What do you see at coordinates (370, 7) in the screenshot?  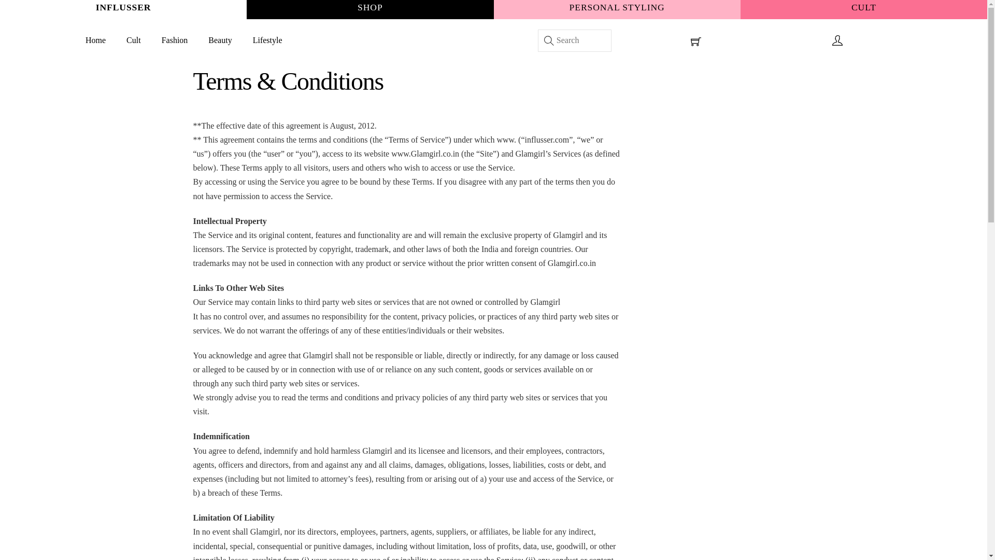 I see `SHOP` at bounding box center [370, 7].